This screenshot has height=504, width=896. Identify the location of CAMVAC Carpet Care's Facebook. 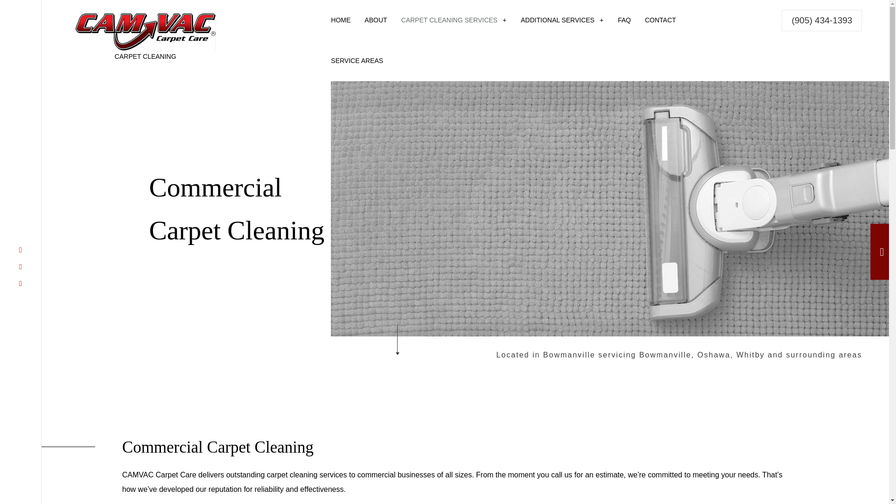
(21, 250).